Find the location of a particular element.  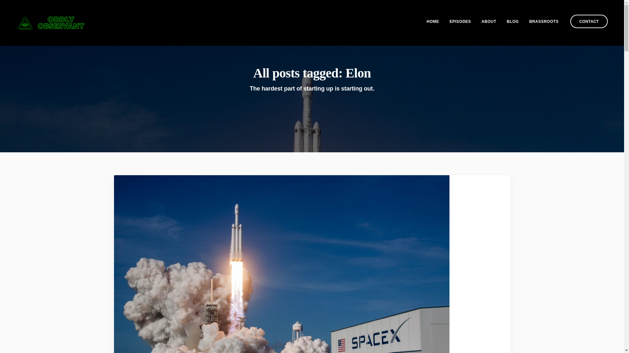

Blog is located at coordinates (512, 21).